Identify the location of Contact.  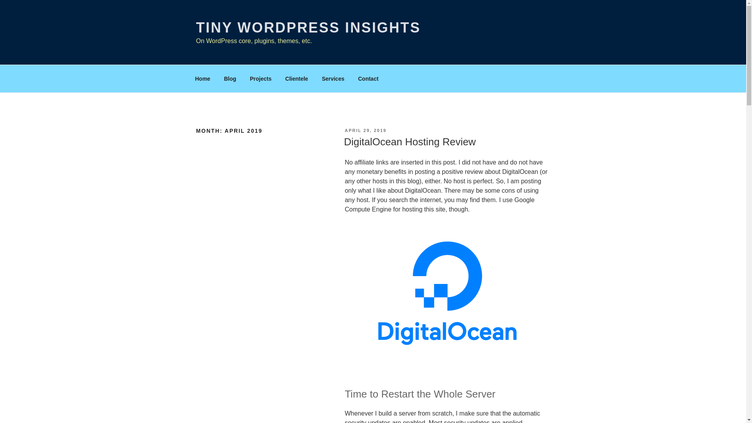
(368, 78).